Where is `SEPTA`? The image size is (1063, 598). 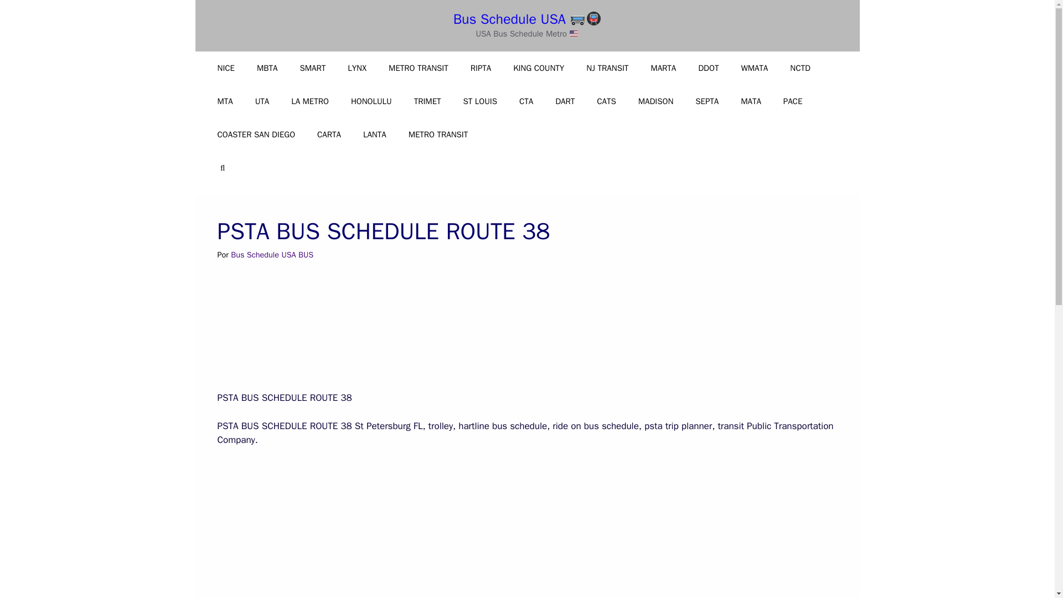 SEPTA is located at coordinates (706, 101).